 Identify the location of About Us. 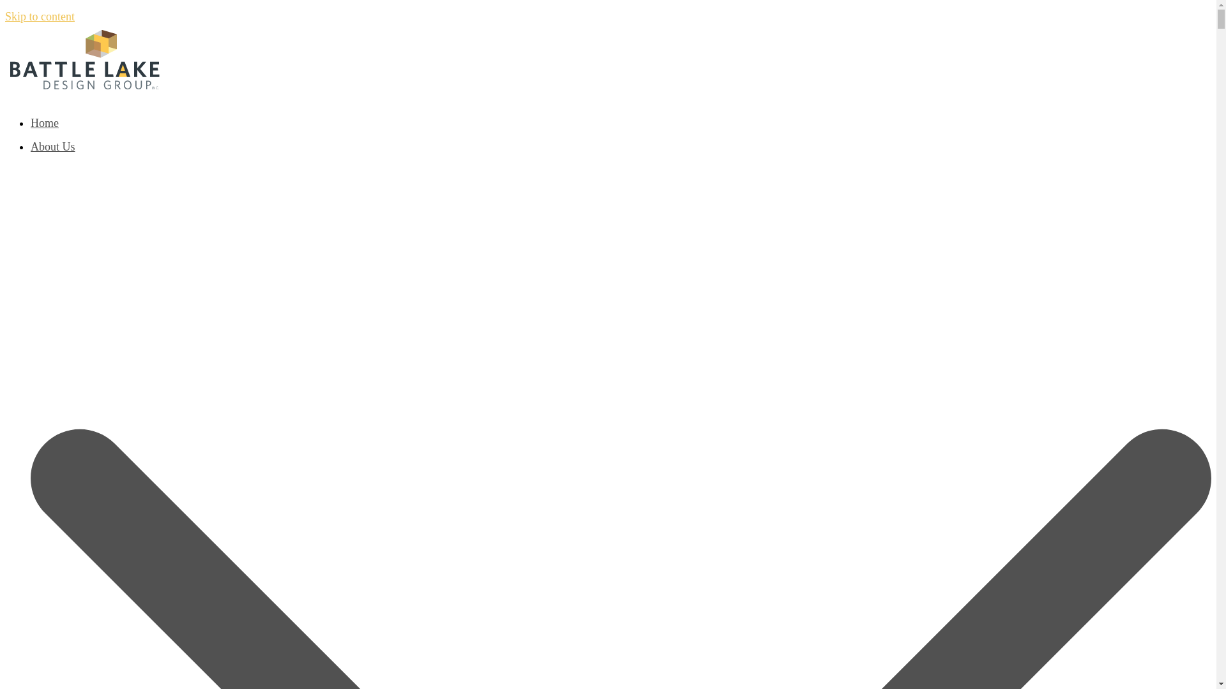
(53, 147).